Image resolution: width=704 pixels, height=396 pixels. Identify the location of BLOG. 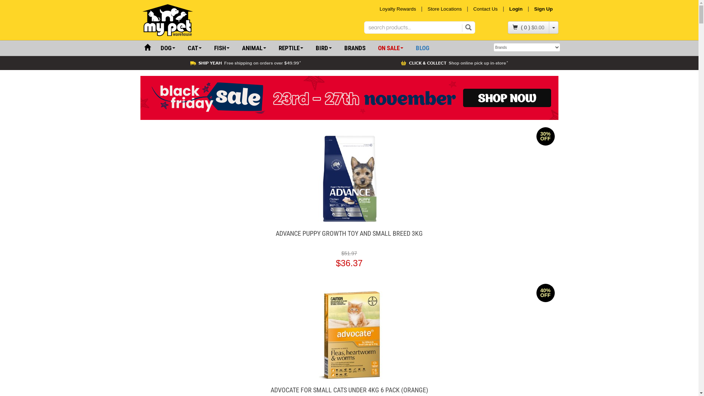
(422, 48).